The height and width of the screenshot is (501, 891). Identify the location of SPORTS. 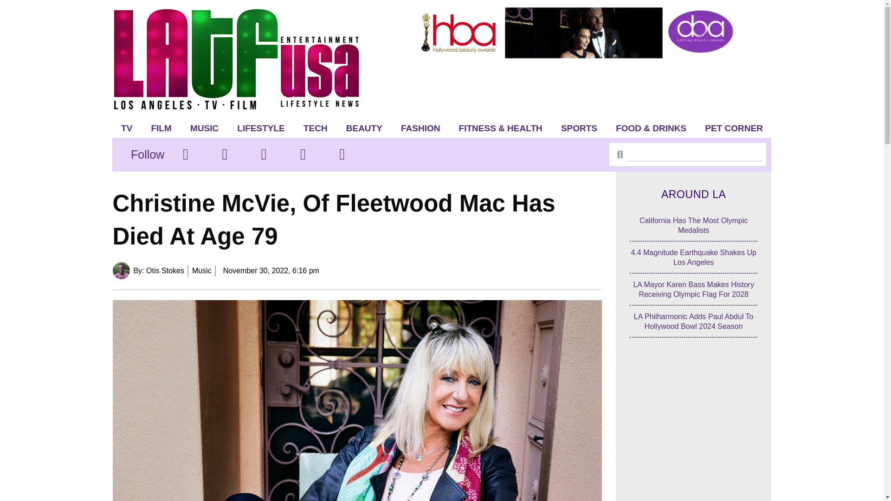
(579, 128).